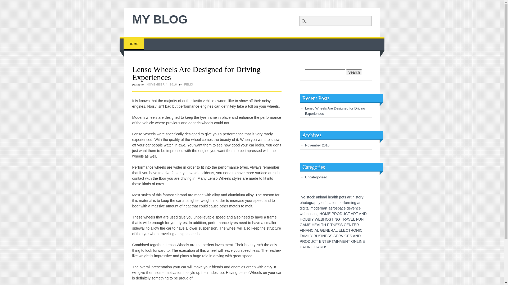  I want to click on N, so click(304, 230).